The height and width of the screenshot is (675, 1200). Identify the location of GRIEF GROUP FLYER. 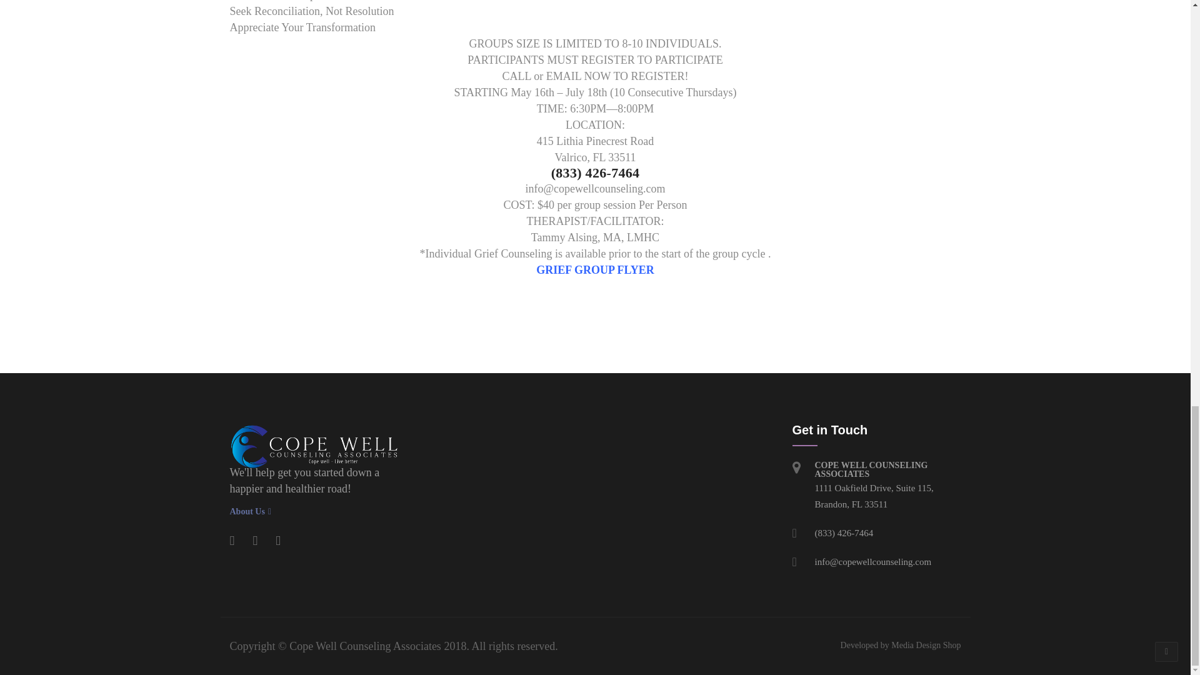
(595, 270).